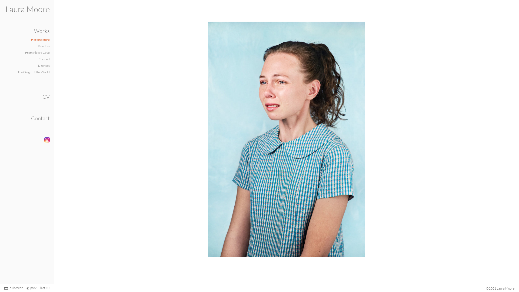 The height and width of the screenshot is (292, 519). What do you see at coordinates (42, 31) in the screenshot?
I see `Works` at bounding box center [42, 31].